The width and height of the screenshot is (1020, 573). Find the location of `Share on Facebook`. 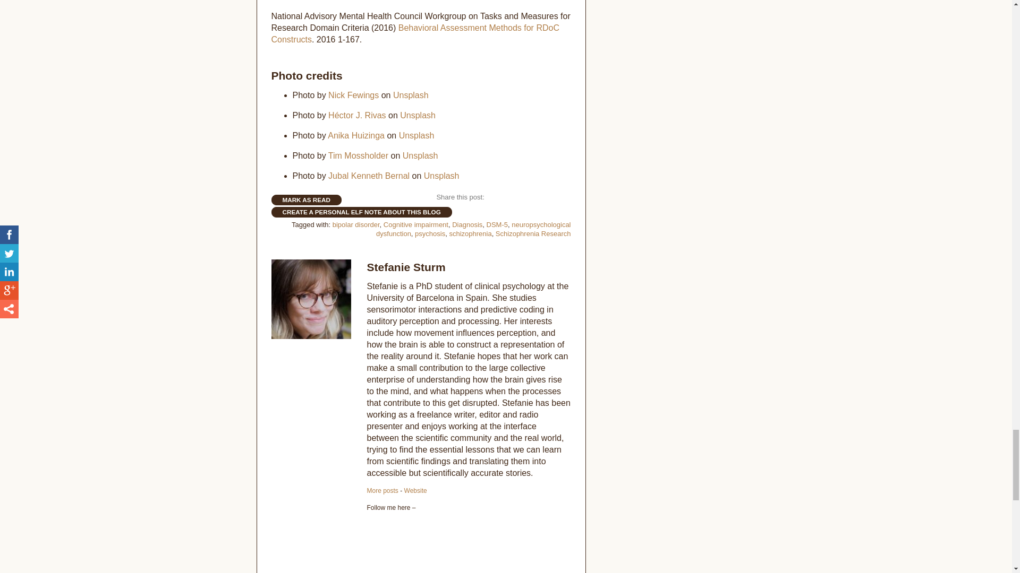

Share on Facebook is located at coordinates (494, 197).